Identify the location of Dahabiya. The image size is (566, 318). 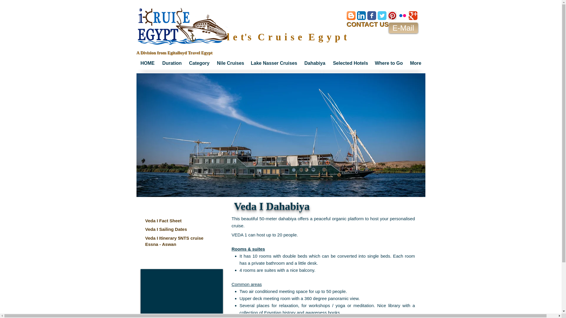
(315, 63).